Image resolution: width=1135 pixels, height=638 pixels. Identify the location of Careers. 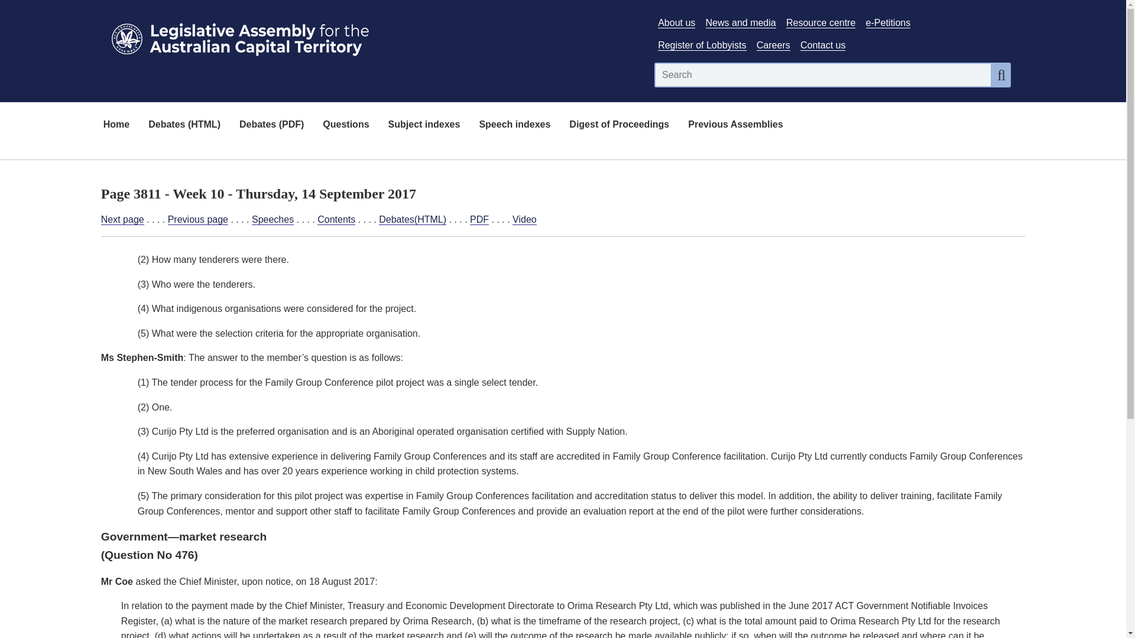
(773, 45).